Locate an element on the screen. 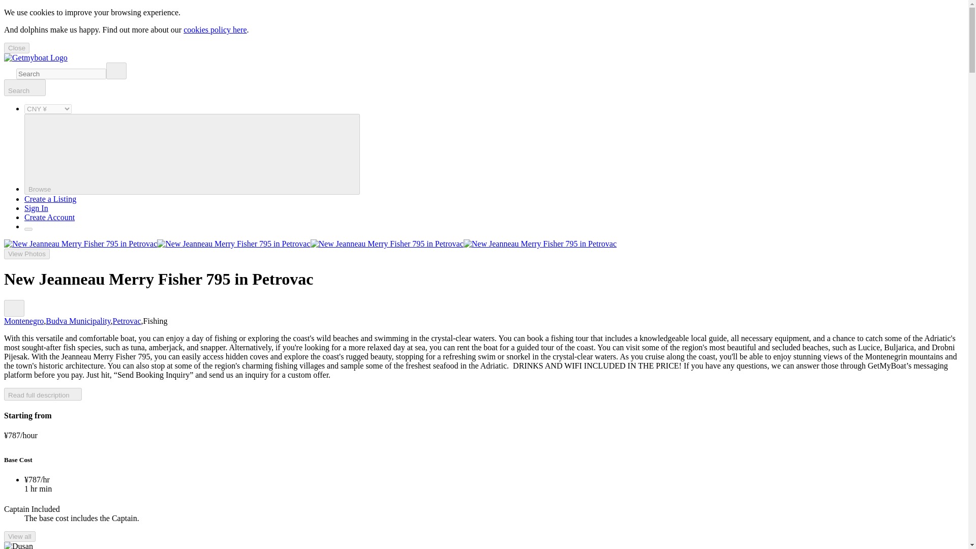  View all is located at coordinates (19, 536).